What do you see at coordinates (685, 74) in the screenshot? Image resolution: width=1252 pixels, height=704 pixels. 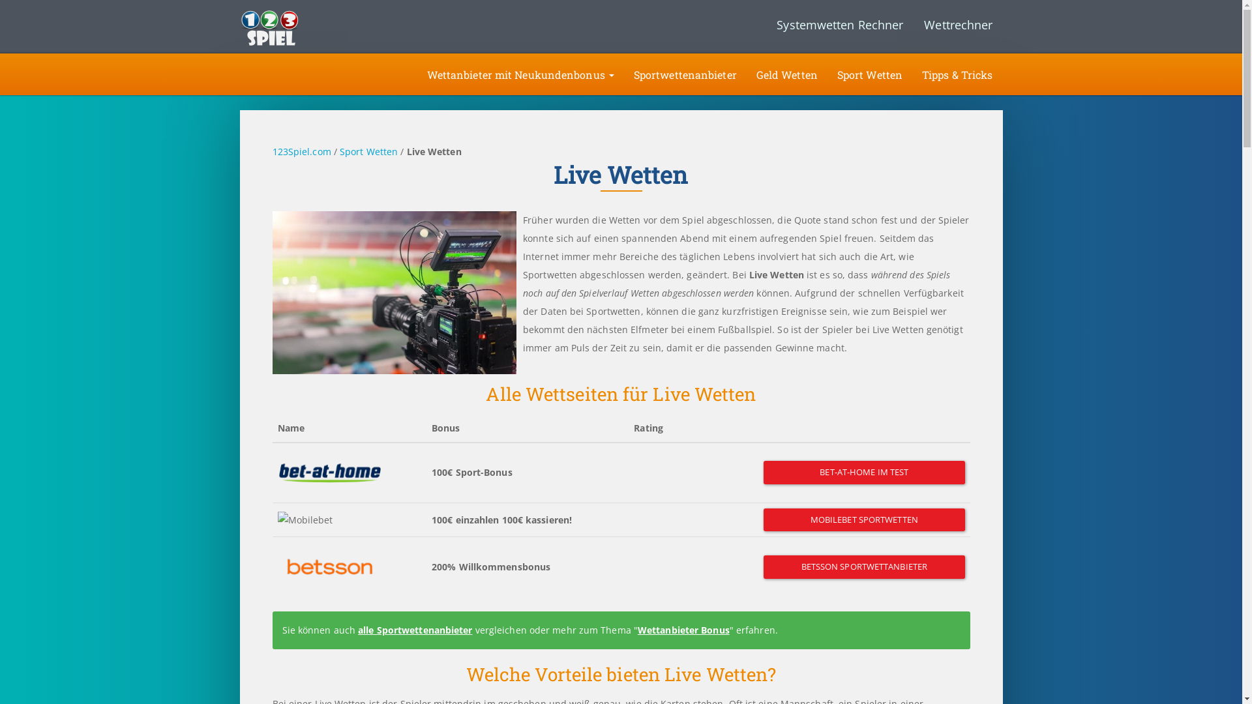 I see `Sportwettenanbieter` at bounding box center [685, 74].